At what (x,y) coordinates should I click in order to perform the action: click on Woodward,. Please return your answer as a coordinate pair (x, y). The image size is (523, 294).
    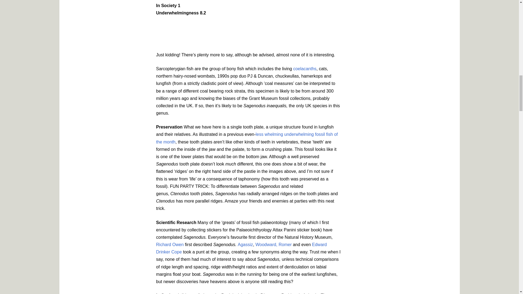
    Looking at the image, I should click on (266, 244).